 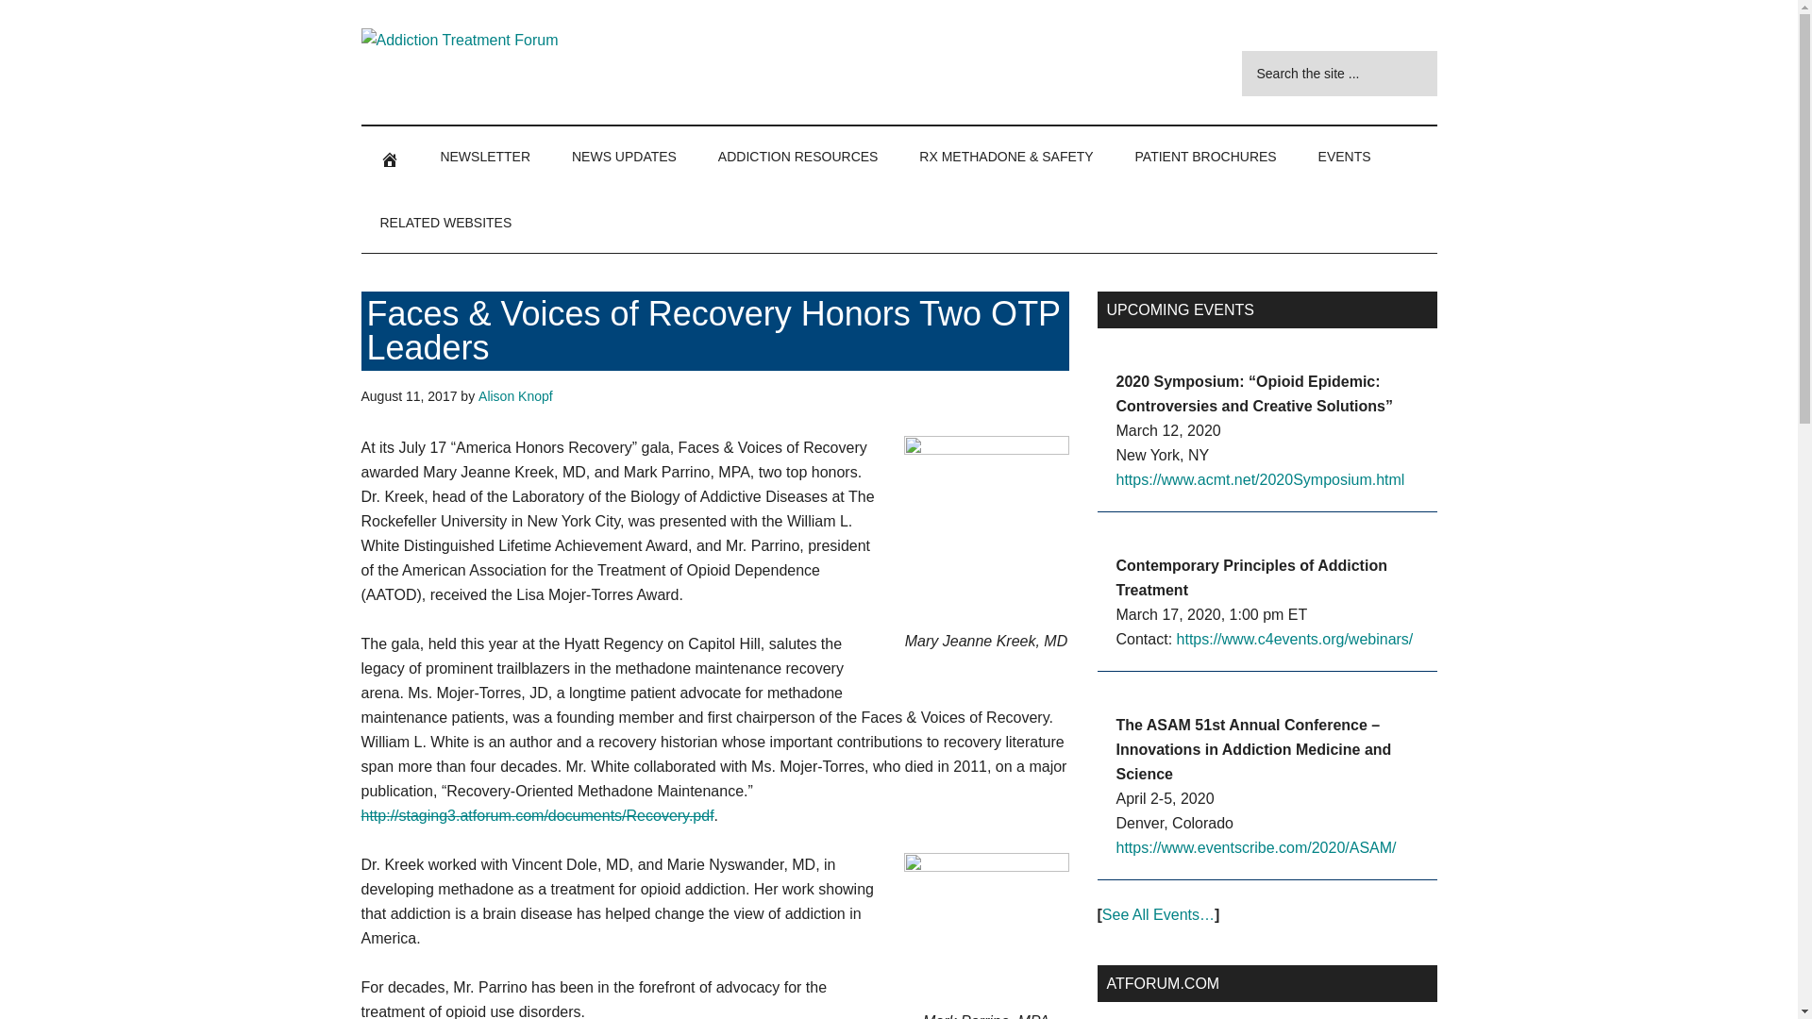 What do you see at coordinates (445, 223) in the screenshot?
I see `RELATED WEBSITES` at bounding box center [445, 223].